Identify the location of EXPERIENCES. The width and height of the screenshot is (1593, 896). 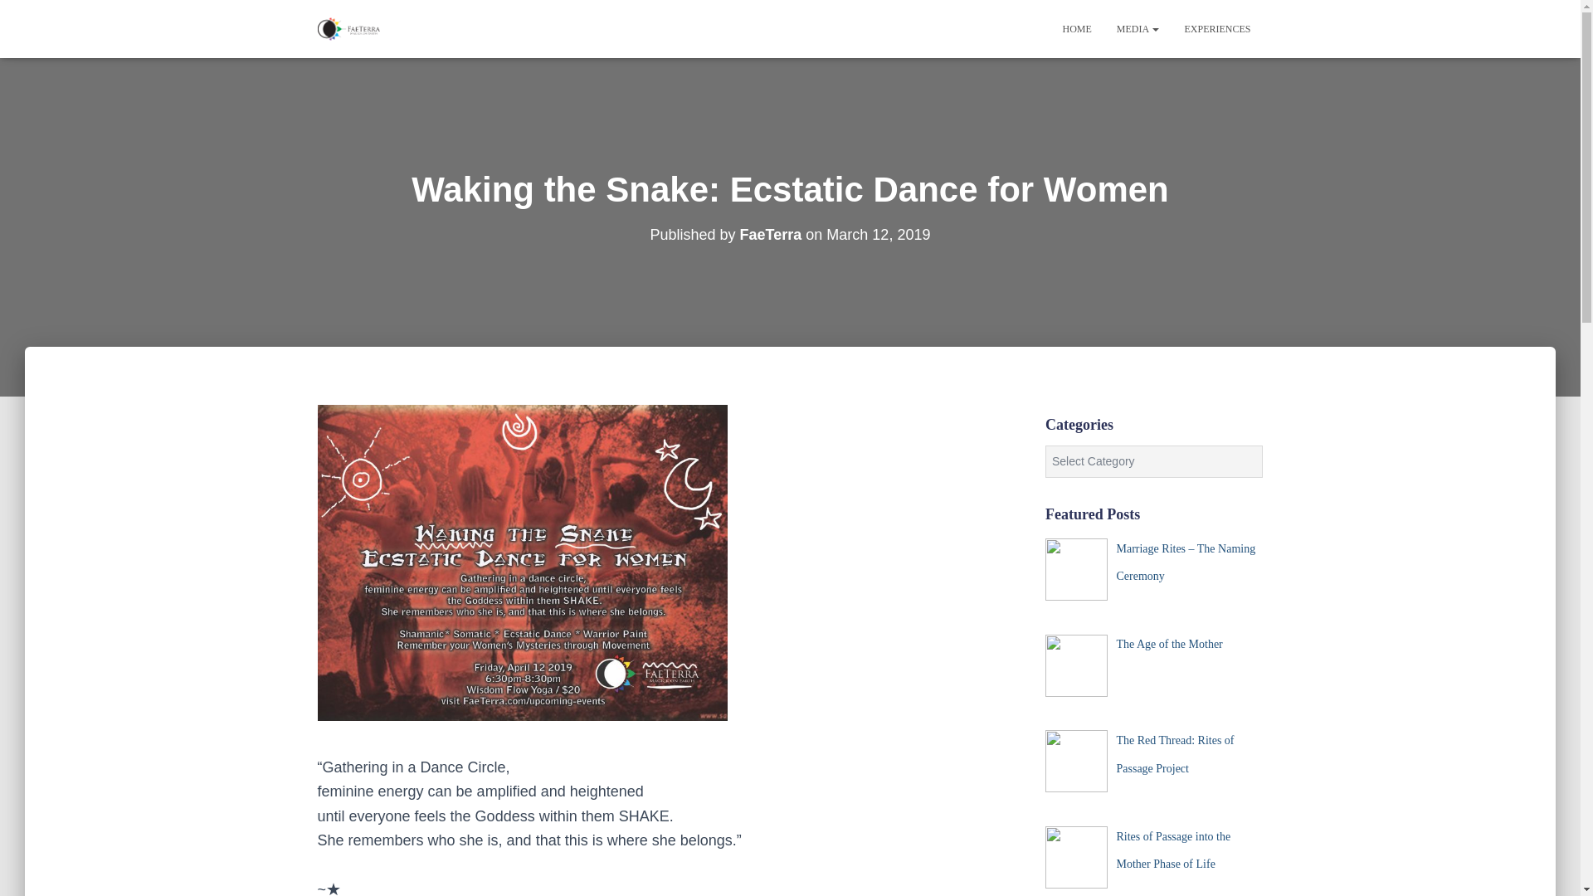
(1216, 28).